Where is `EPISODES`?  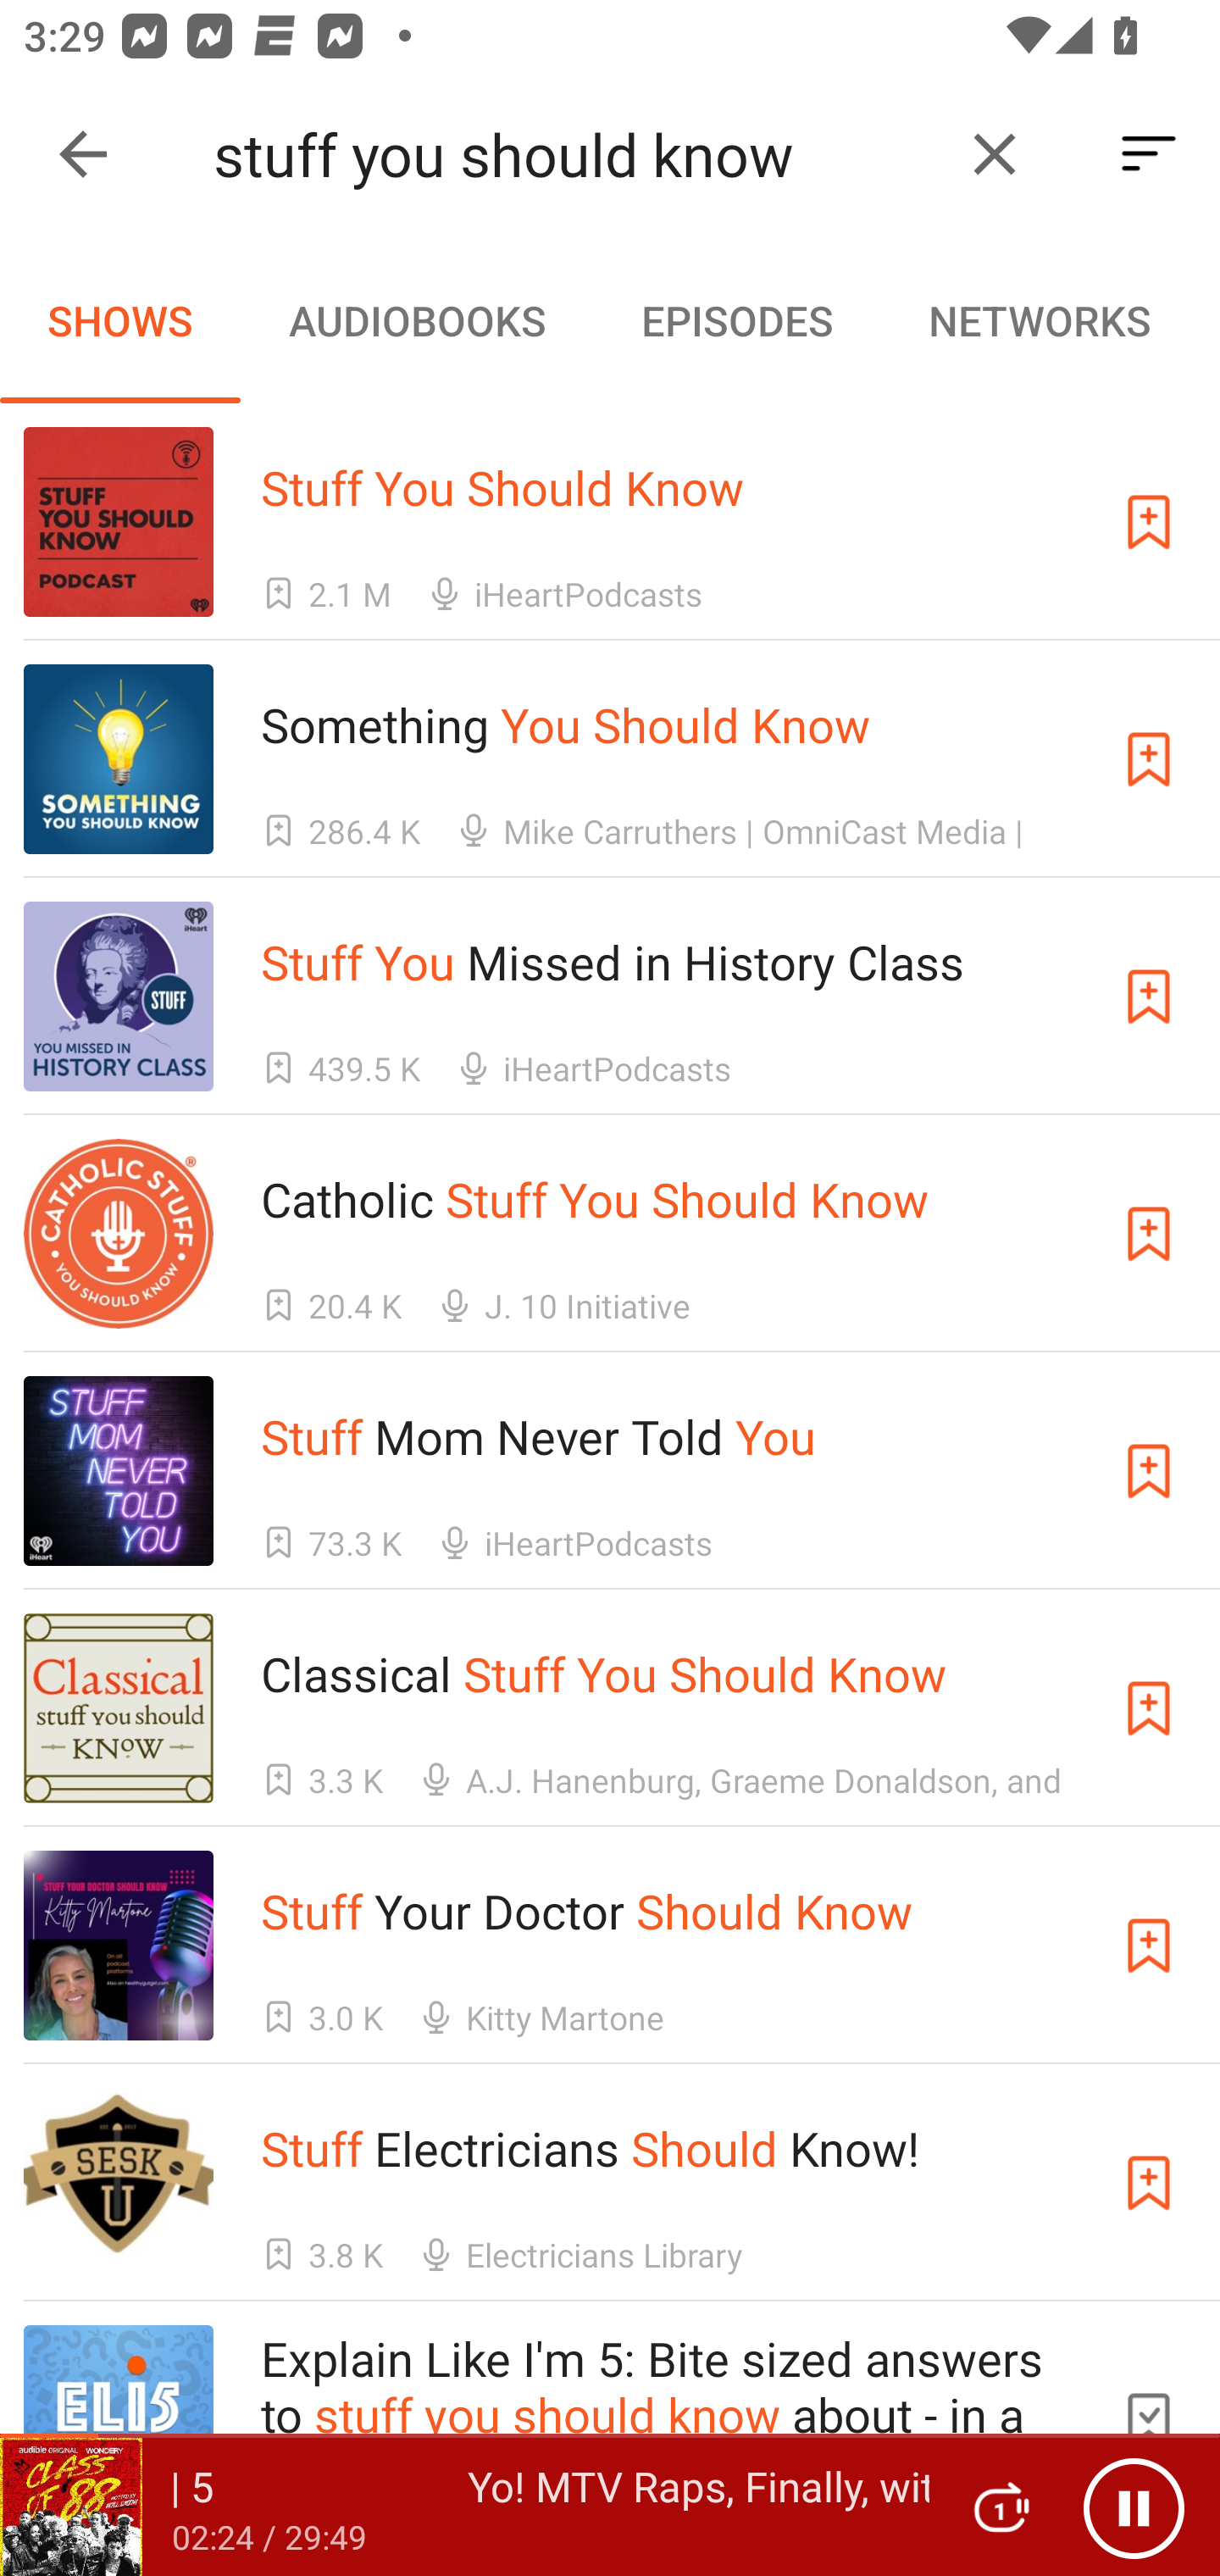
EPISODES is located at coordinates (736, 320).